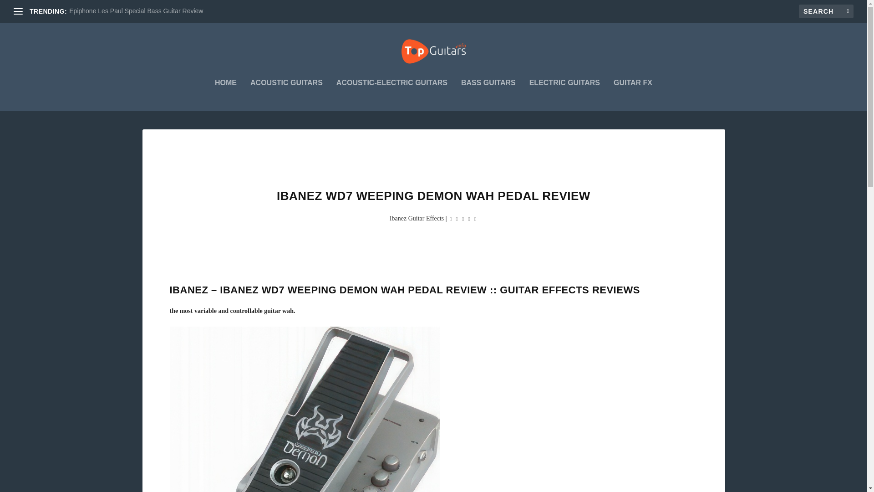 Image resolution: width=874 pixels, height=492 pixels. What do you see at coordinates (488, 95) in the screenshot?
I see `BASS GUITARS` at bounding box center [488, 95].